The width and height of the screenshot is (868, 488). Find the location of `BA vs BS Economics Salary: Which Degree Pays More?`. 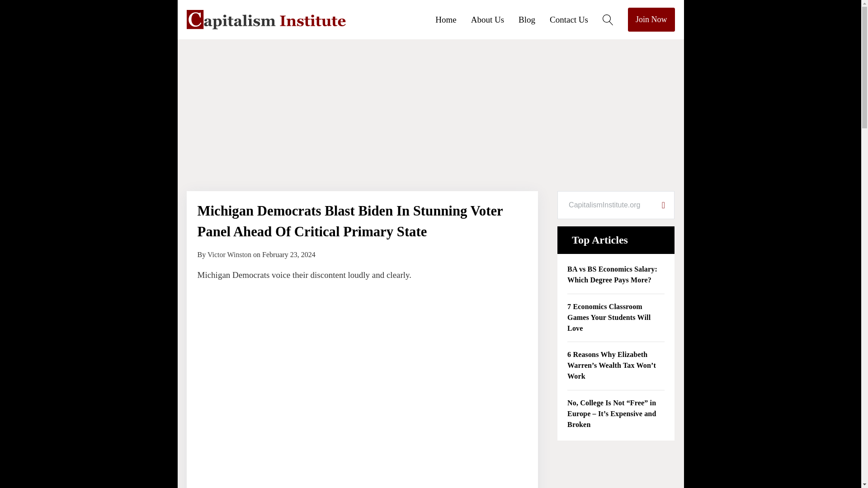

BA vs BS Economics Salary: Which Degree Pays More? is located at coordinates (616, 275).